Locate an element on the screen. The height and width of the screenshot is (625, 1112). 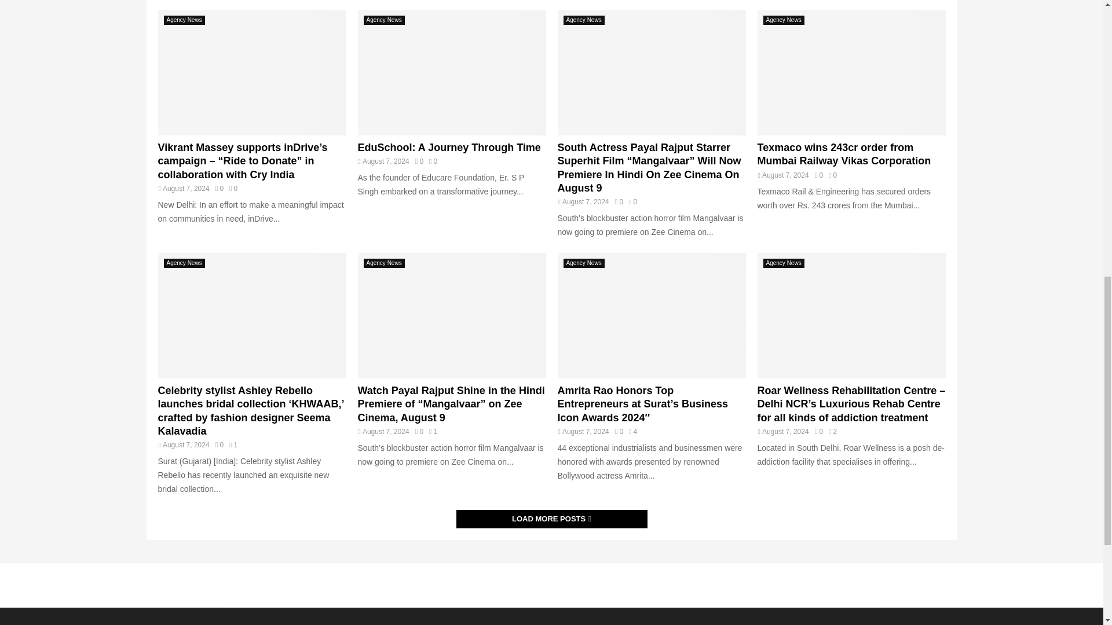
Agency News is located at coordinates (583, 20).